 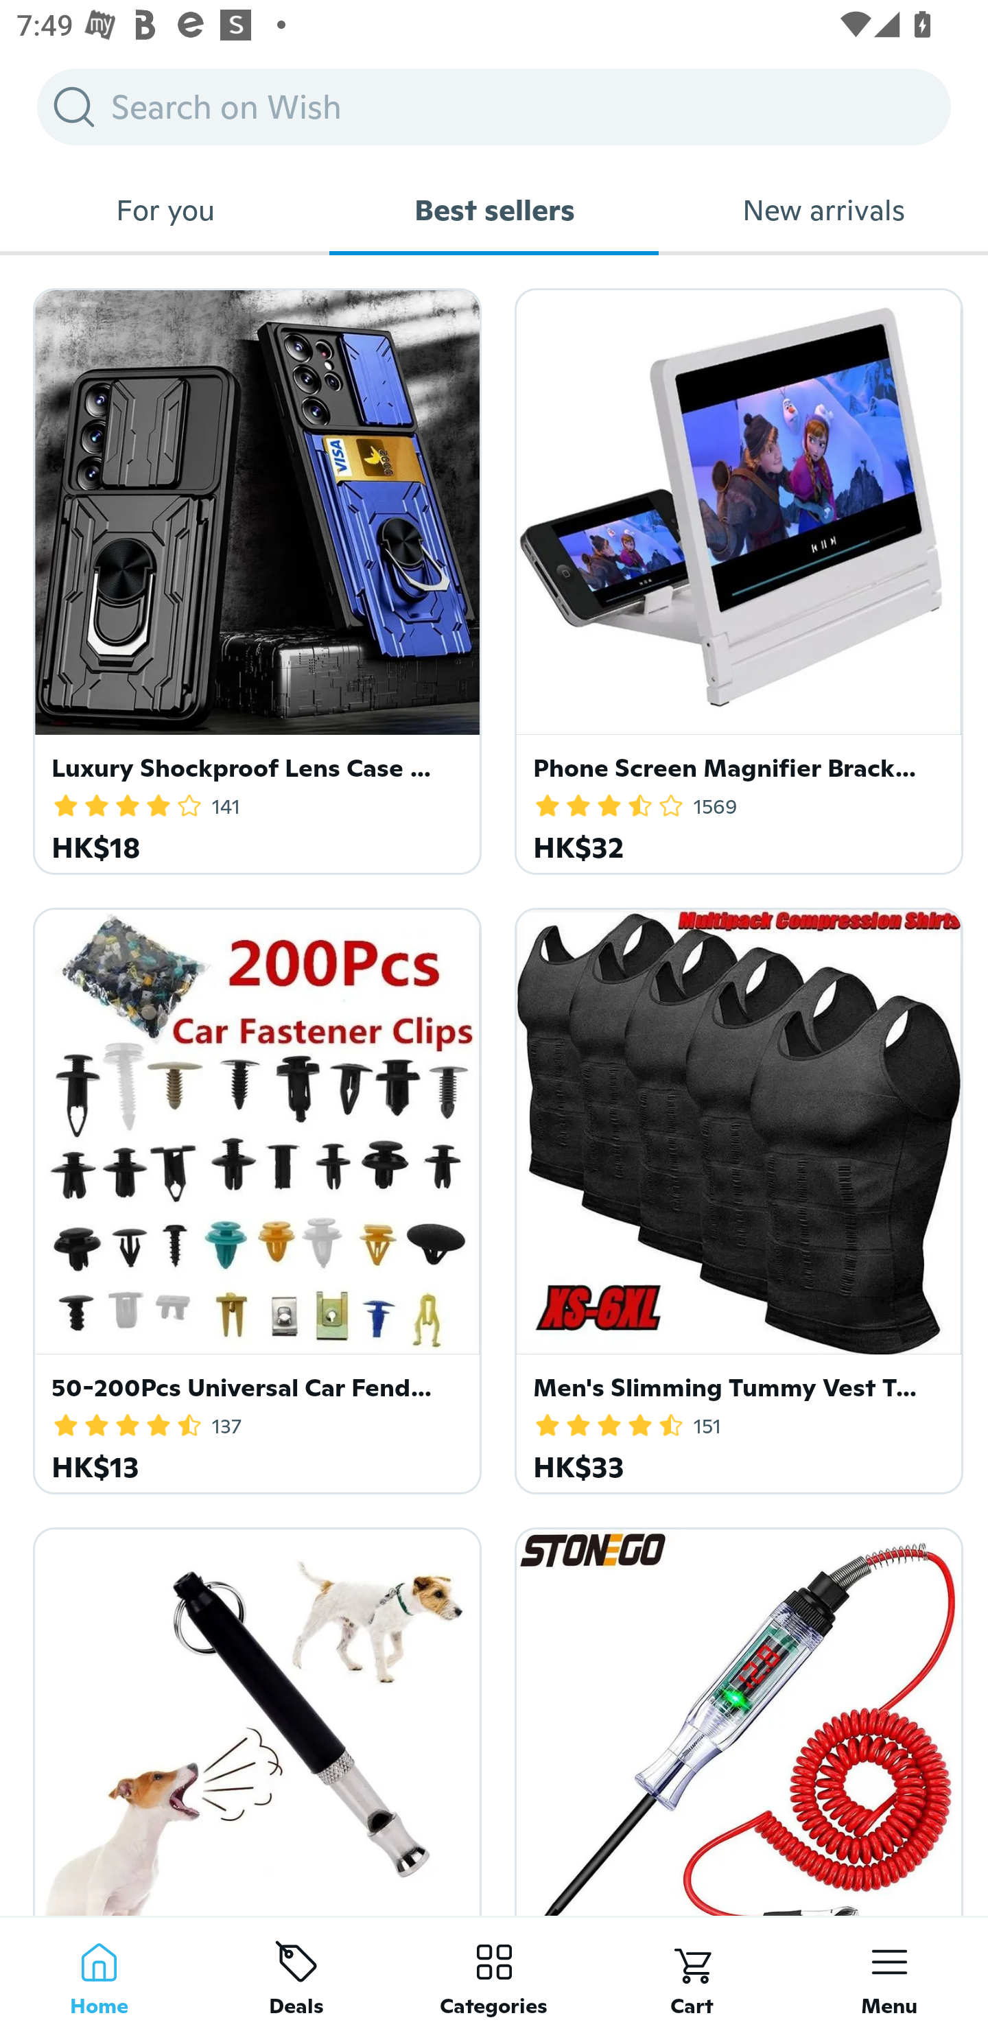 I want to click on Deals, so click(x=296, y=1973).